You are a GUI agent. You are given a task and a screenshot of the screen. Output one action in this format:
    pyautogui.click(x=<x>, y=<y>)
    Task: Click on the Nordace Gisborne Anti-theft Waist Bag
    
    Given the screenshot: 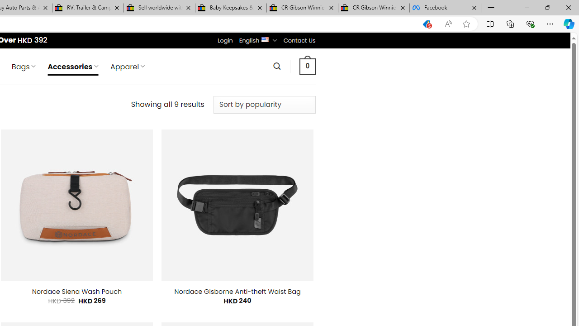 What is the action you would take?
    pyautogui.click(x=237, y=292)
    